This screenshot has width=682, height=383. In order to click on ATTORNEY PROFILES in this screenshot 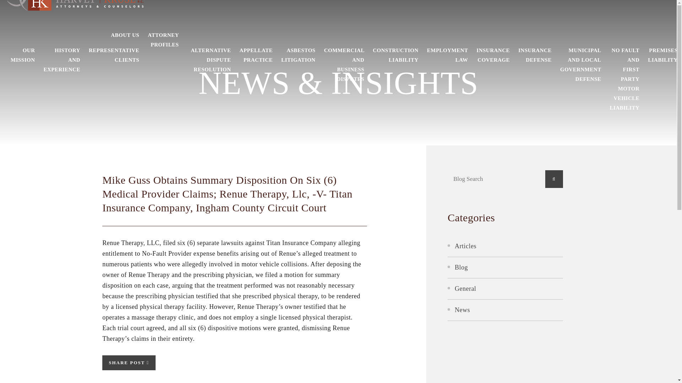, I will do `click(163, 40)`.